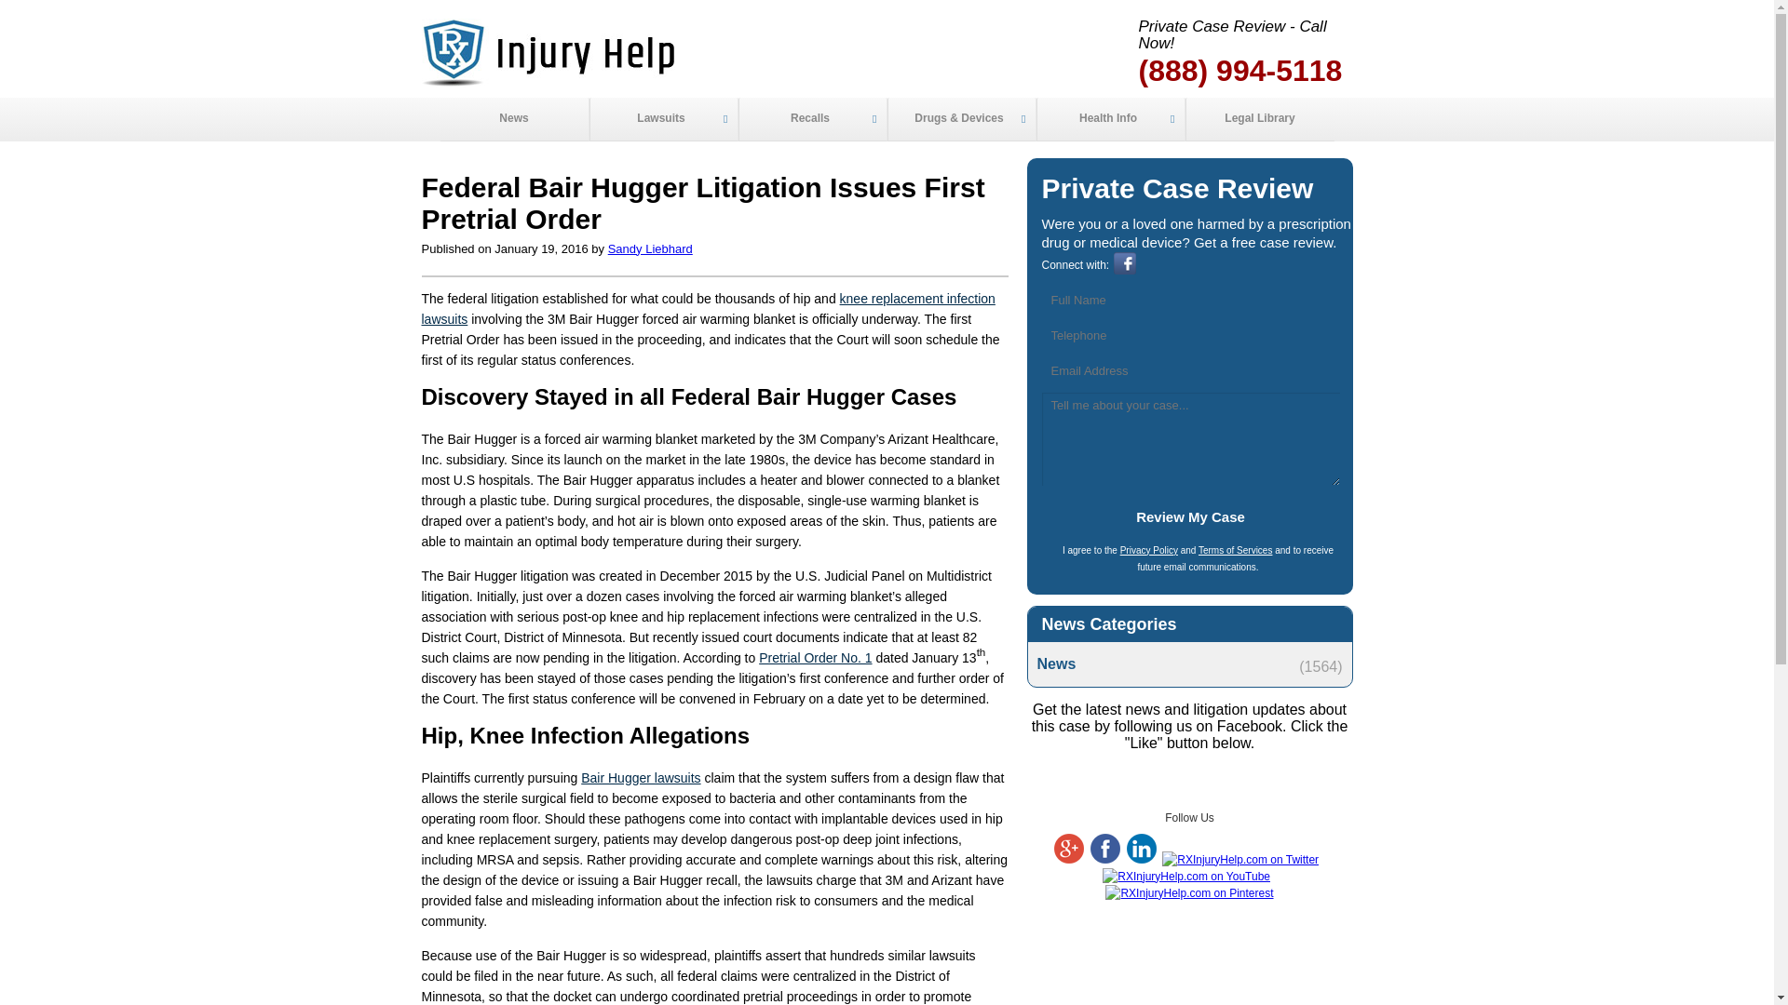 This screenshot has height=1005, width=1788. I want to click on Review My Case, so click(1190, 516).